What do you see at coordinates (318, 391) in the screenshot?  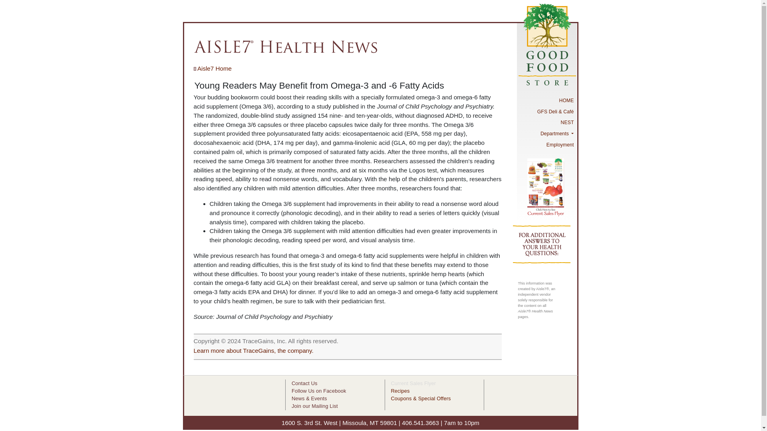 I see `Follow Us on Facebook` at bounding box center [318, 391].